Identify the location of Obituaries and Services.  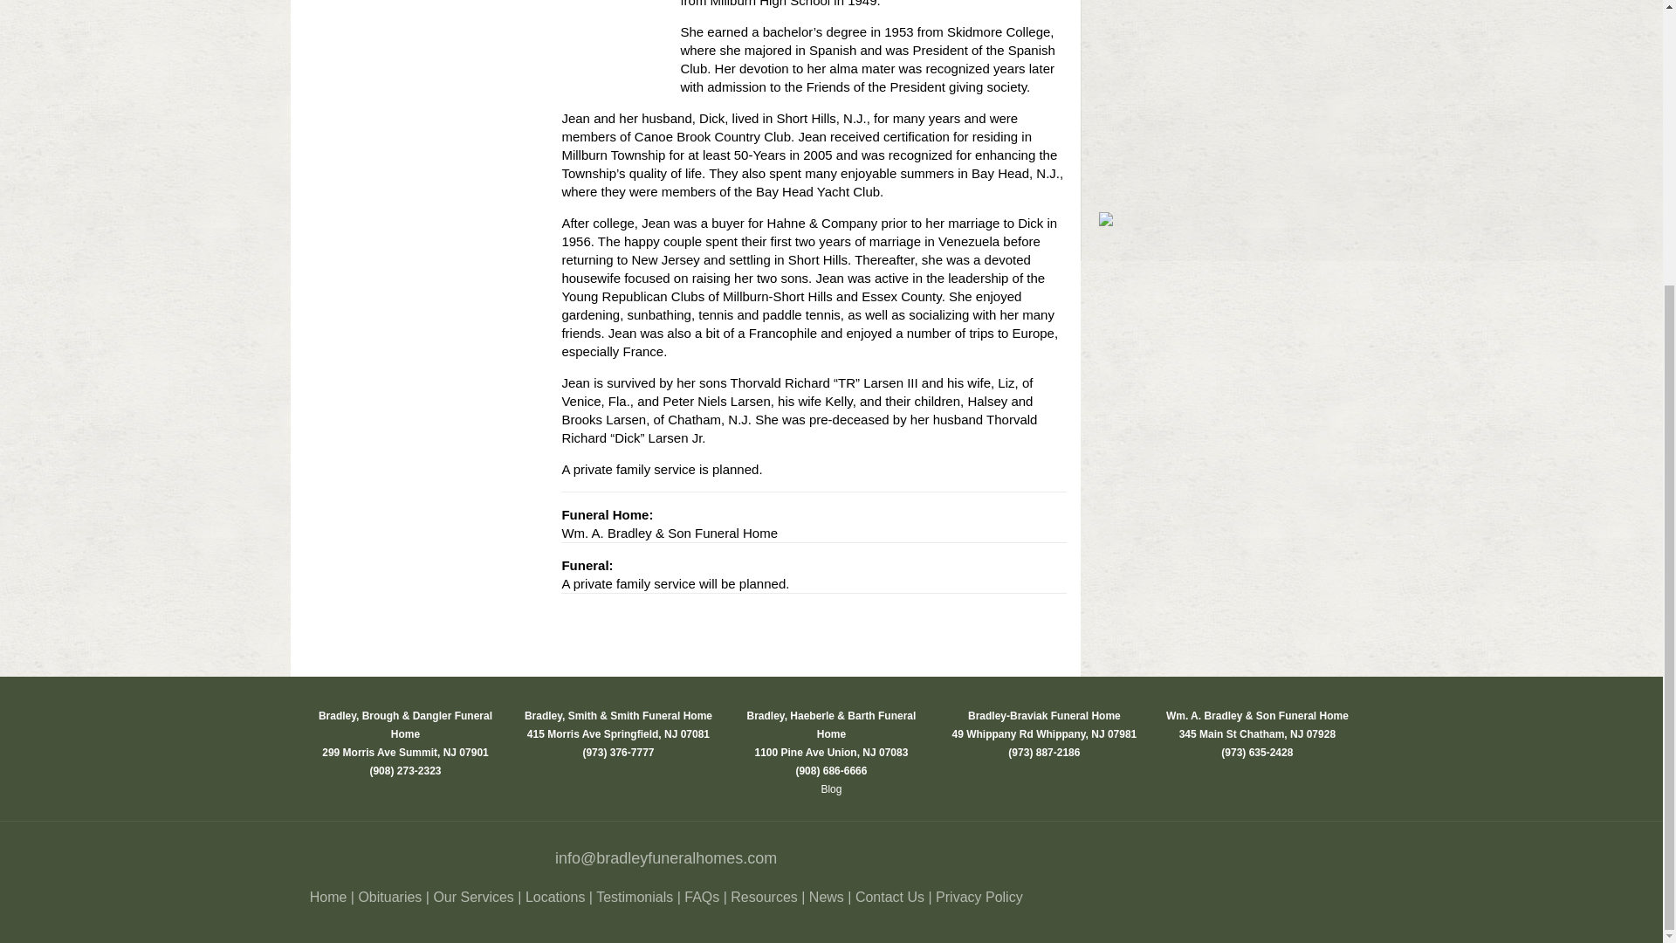
(389, 897).